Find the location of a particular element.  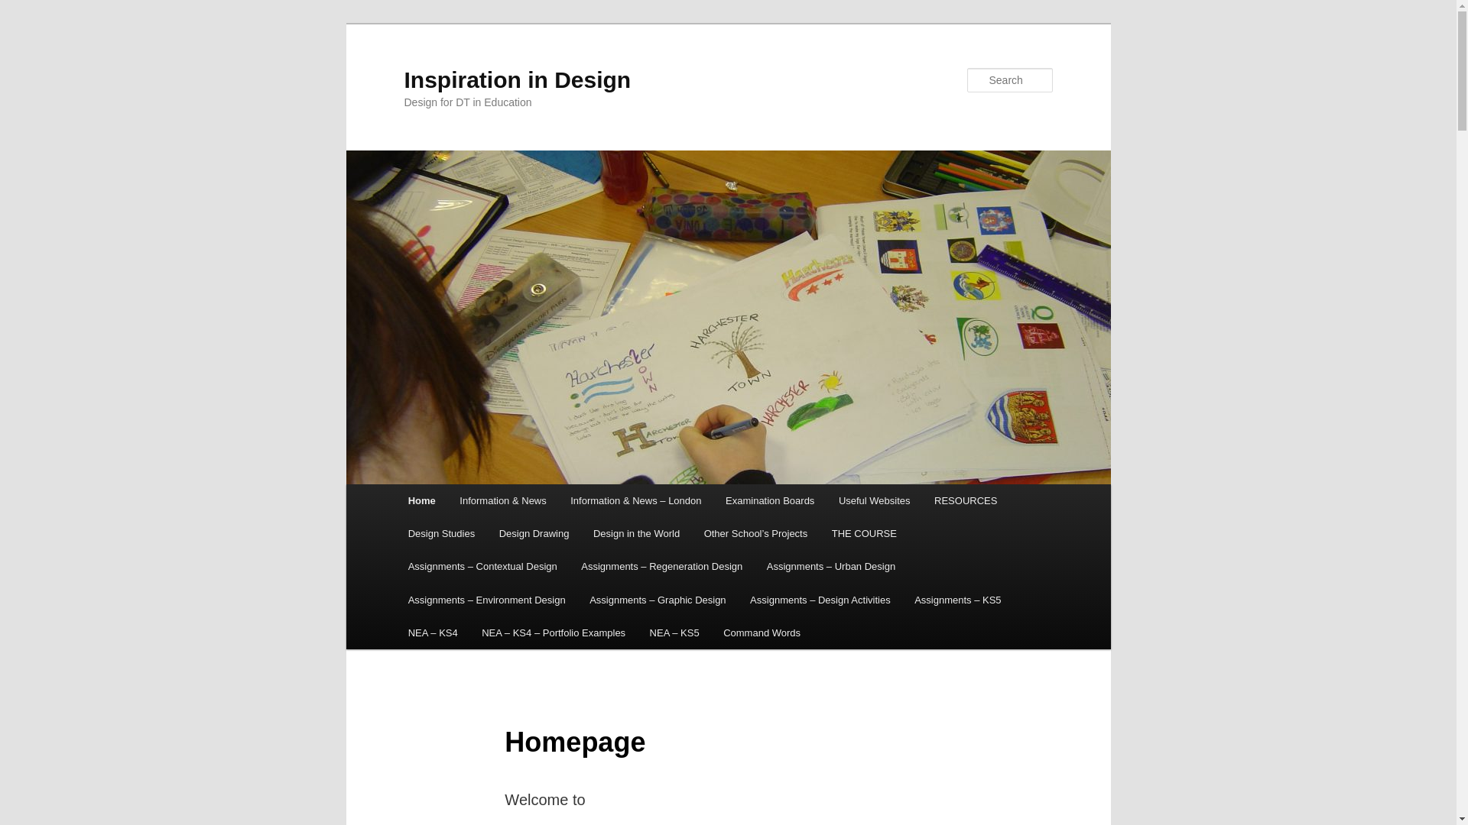

Home is located at coordinates (422, 500).